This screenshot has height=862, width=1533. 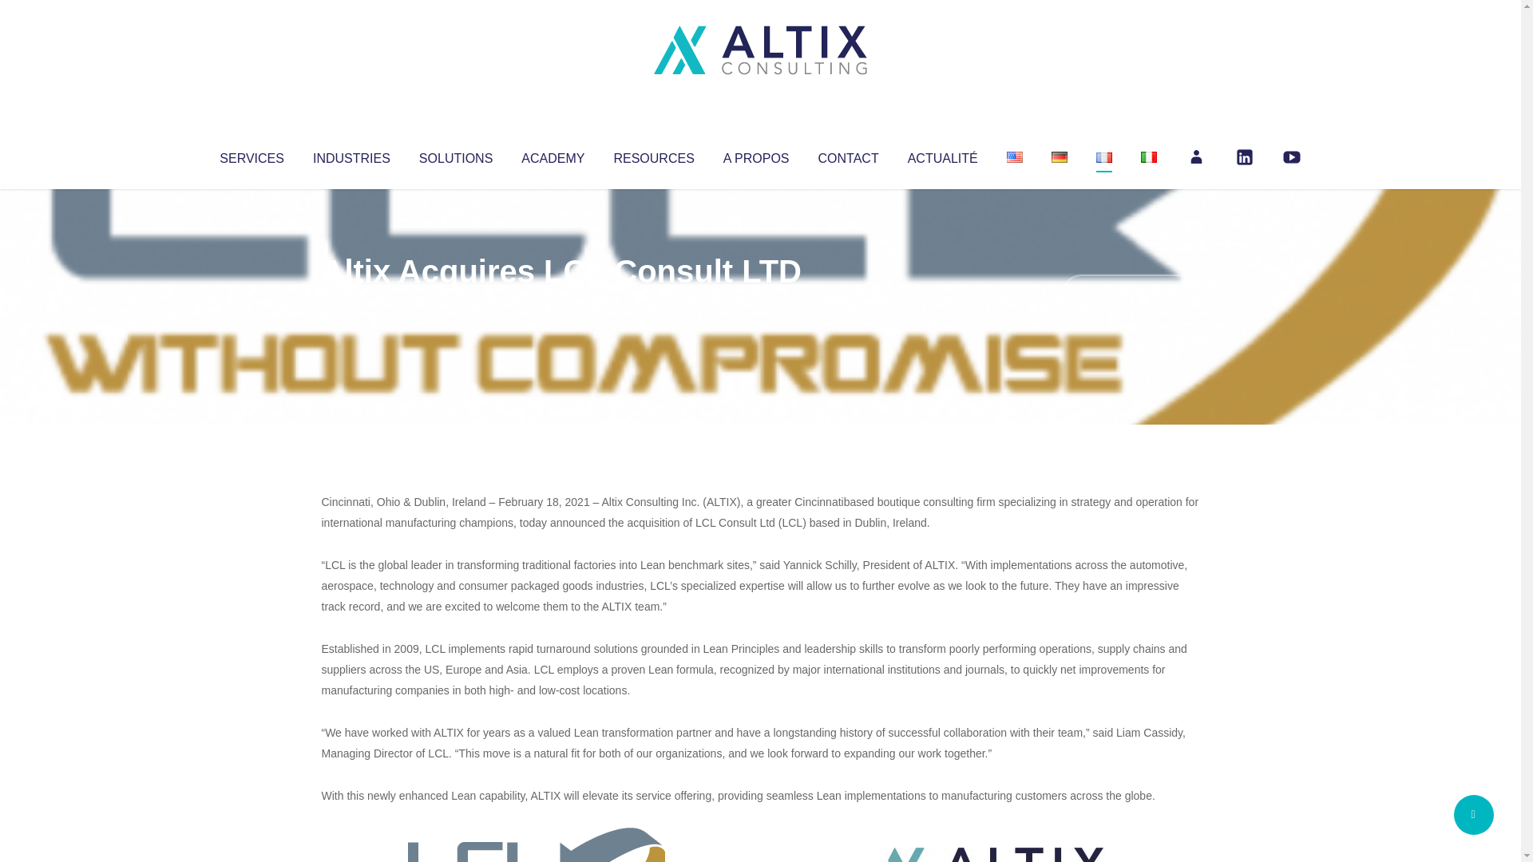 What do you see at coordinates (351, 303) in the screenshot?
I see `Articles par Altix` at bounding box center [351, 303].